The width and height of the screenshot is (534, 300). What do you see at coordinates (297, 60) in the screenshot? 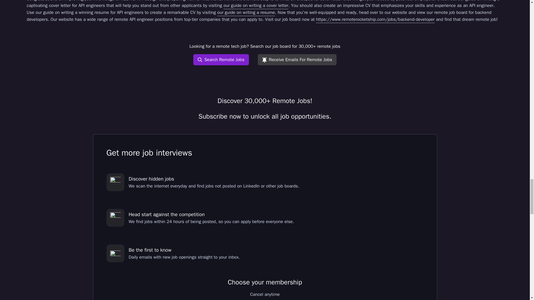
I see `Receive Emails For Remote Jobs` at bounding box center [297, 60].